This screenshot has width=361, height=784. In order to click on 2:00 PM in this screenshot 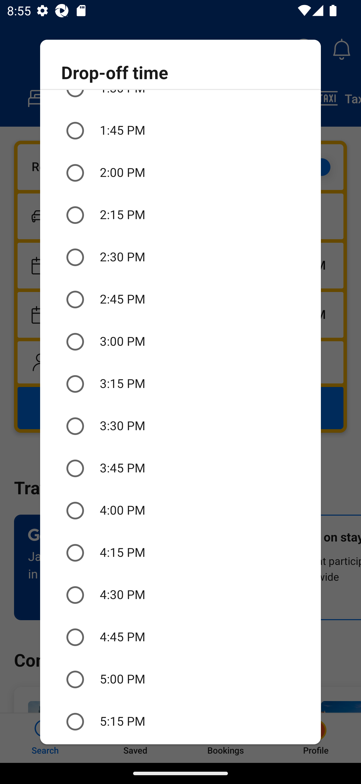, I will do `click(180, 173)`.